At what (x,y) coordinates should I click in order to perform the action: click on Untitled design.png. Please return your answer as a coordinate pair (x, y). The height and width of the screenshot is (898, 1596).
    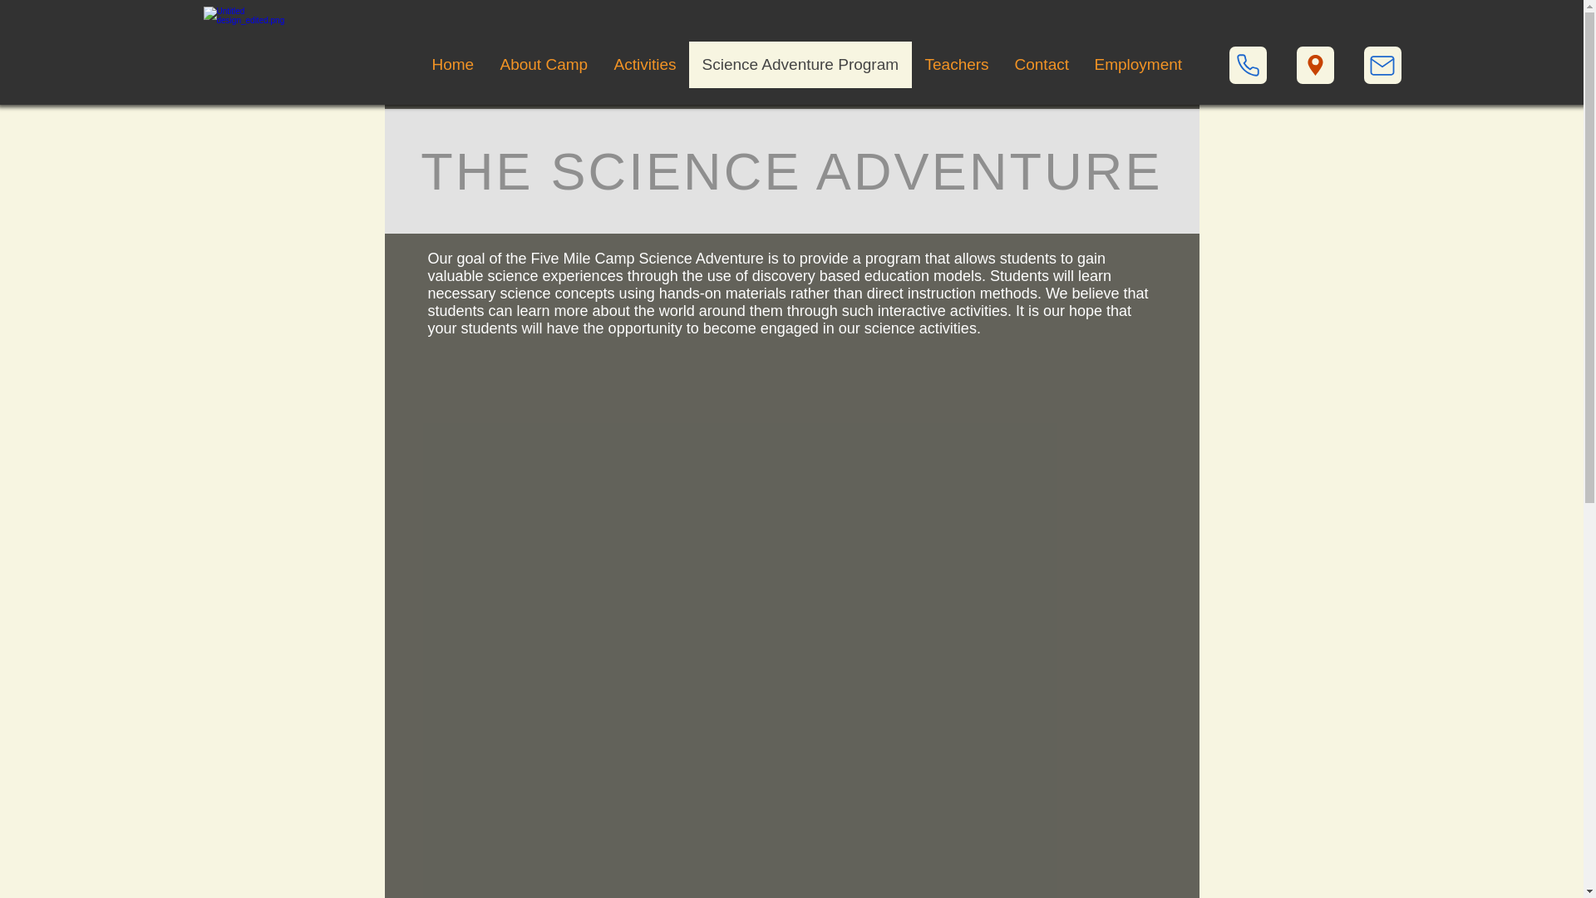
    Looking at the image, I should click on (254, 52).